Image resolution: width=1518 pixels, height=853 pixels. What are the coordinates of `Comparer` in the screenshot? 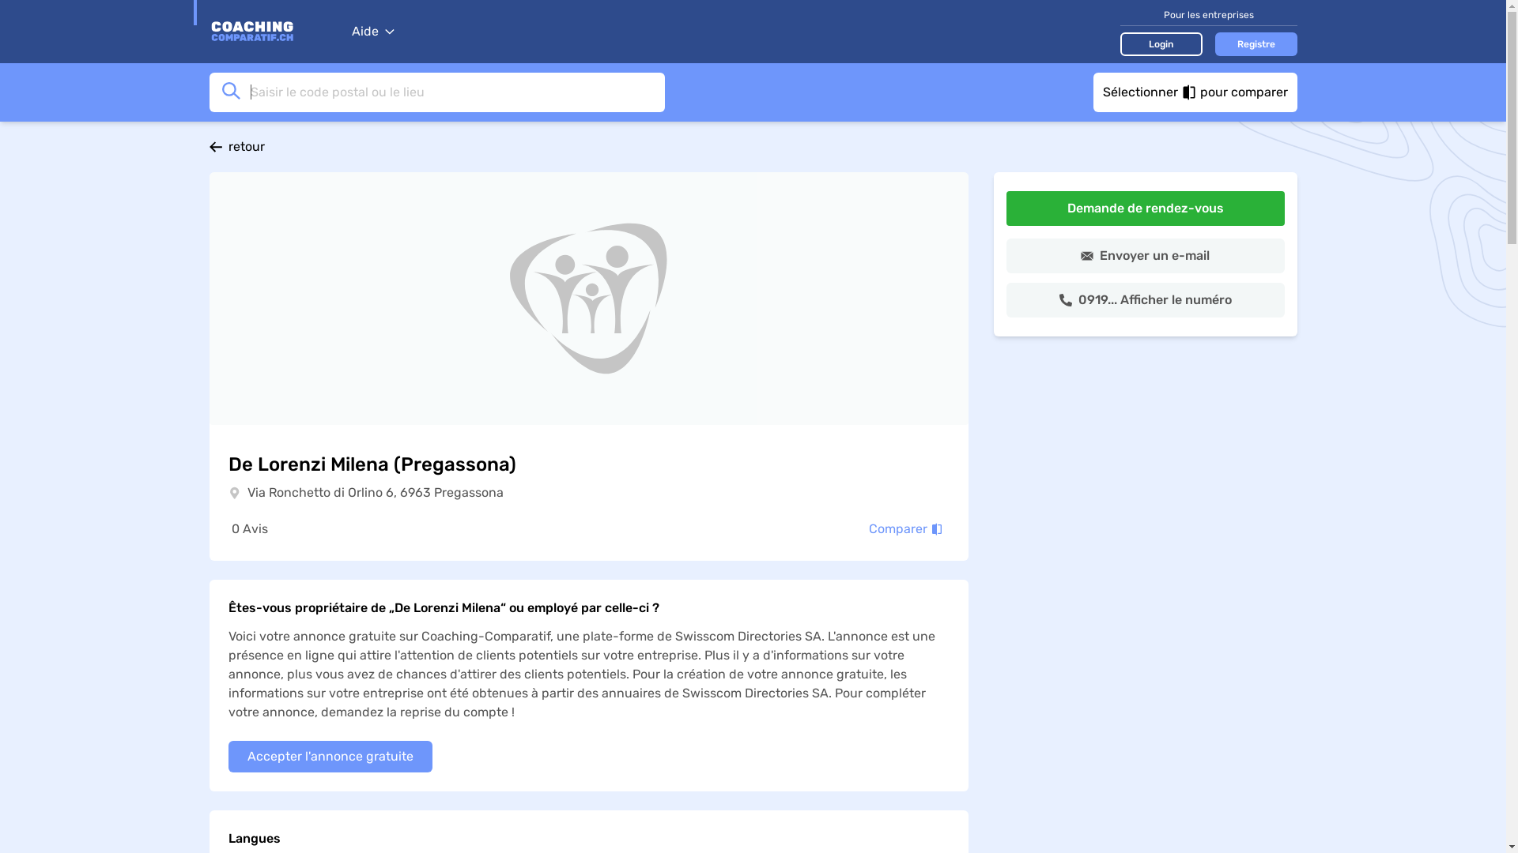 It's located at (905, 529).